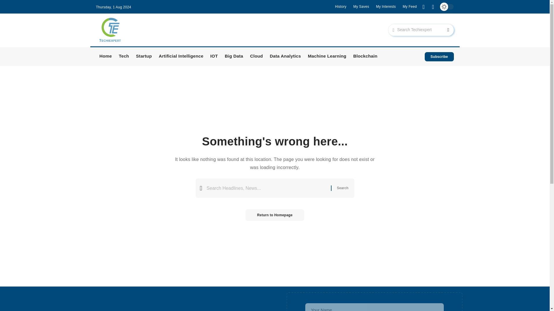 This screenshot has width=554, height=311. Describe the element at coordinates (410, 6) in the screenshot. I see `My Feed` at that location.